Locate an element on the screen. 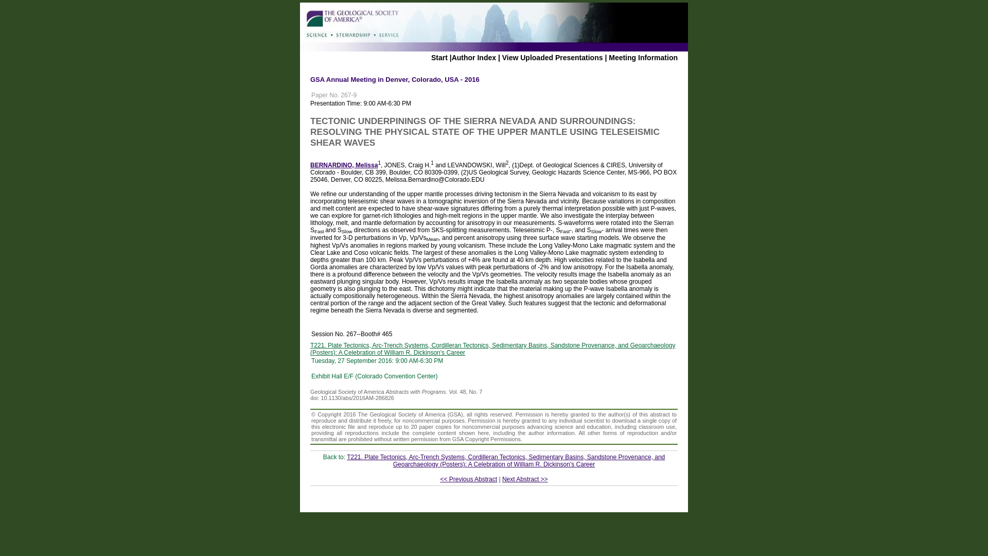 The height and width of the screenshot is (556, 988). Author Index is located at coordinates (473, 57).